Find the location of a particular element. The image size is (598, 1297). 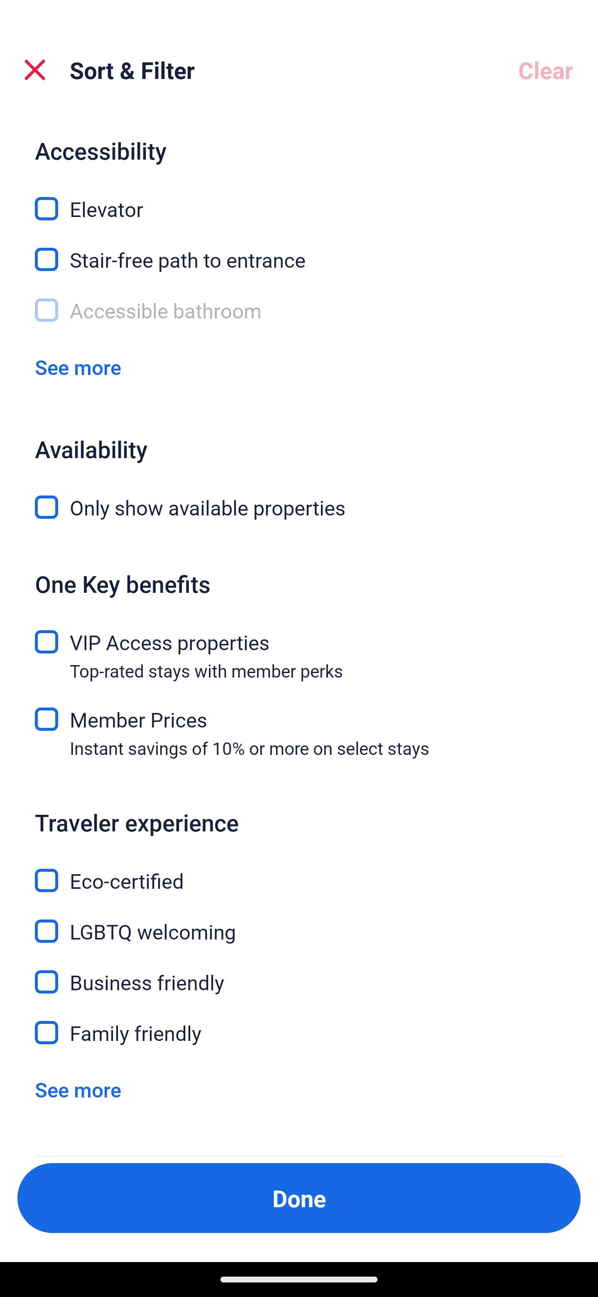

Business friendly, Business friendly is located at coordinates (299, 973).